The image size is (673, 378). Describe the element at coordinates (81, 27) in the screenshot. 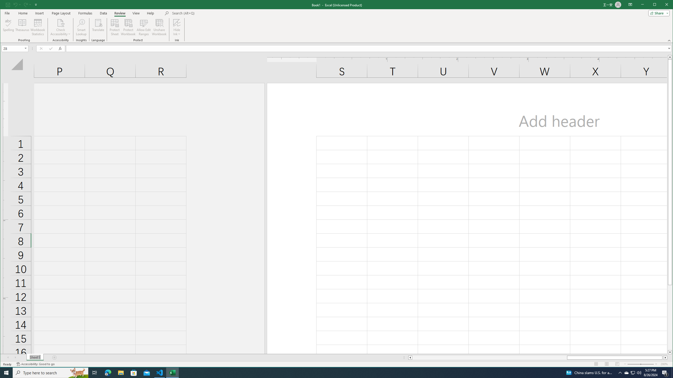

I see `Smart Lookup` at that location.